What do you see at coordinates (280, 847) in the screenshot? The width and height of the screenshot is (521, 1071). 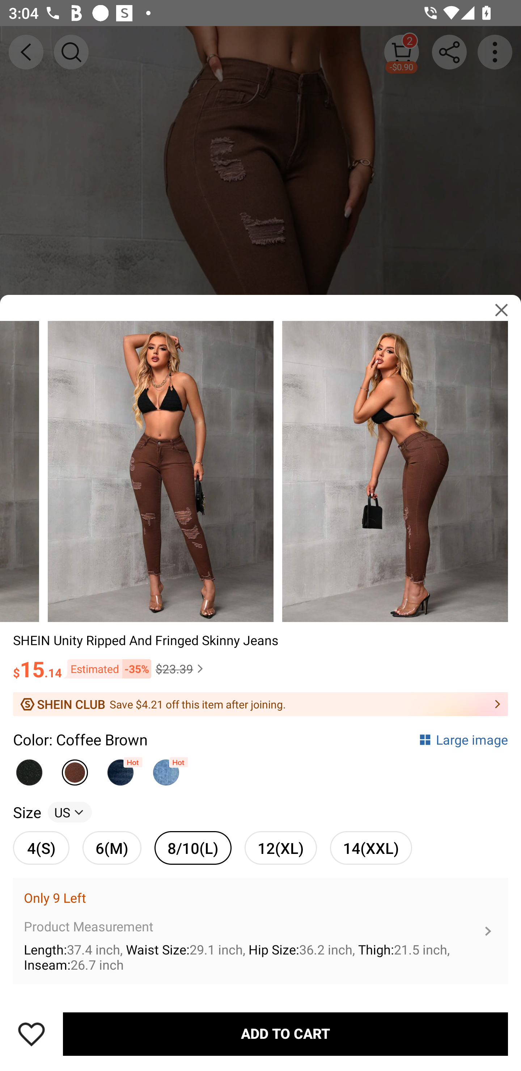 I see `12(XL) 12(XL)unselected option` at bounding box center [280, 847].